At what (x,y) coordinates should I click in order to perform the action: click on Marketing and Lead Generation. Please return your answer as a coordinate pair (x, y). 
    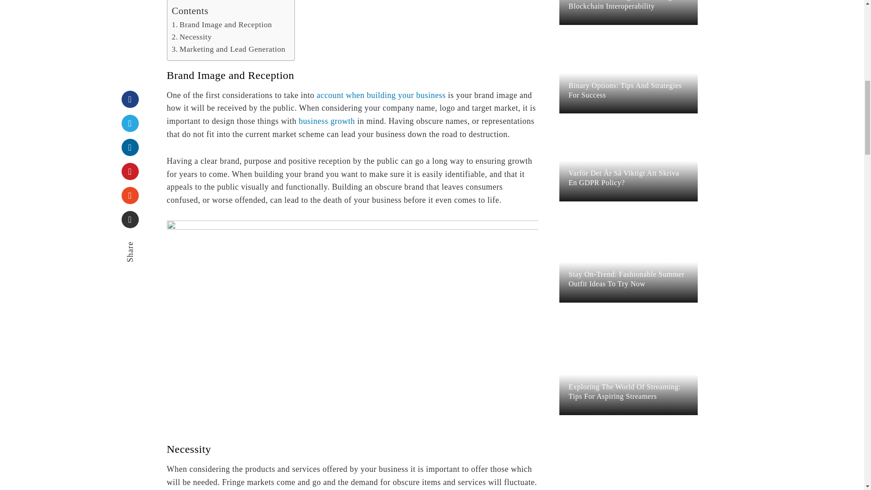
    Looking at the image, I should click on (229, 49).